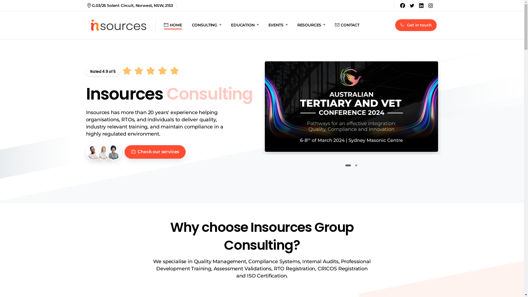 Image resolution: width=528 pixels, height=297 pixels. I want to click on CONSULTING, so click(207, 25).